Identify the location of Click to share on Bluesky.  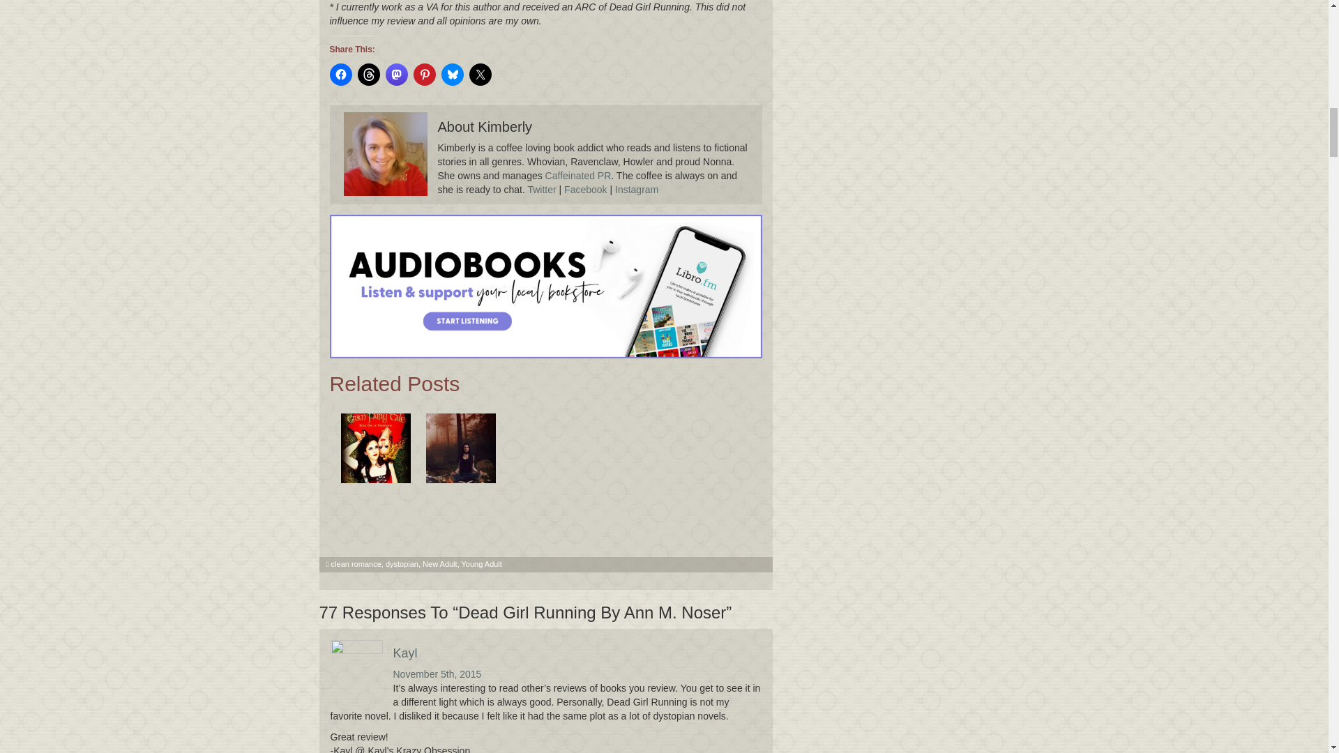
(452, 74).